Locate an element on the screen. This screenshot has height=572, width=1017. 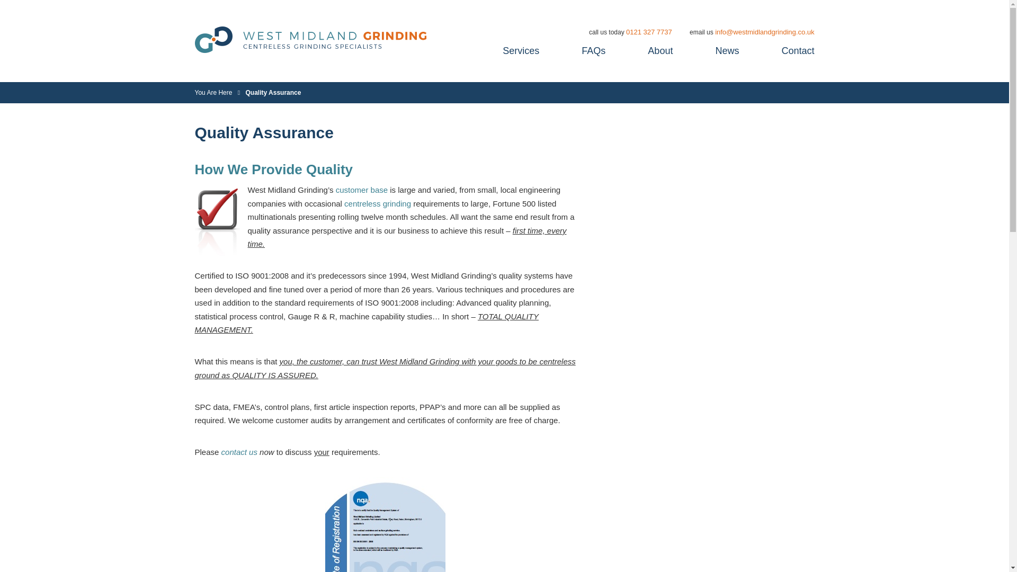
West Midland Grinding, Birmingham, UK Grinder is located at coordinates (239, 451).